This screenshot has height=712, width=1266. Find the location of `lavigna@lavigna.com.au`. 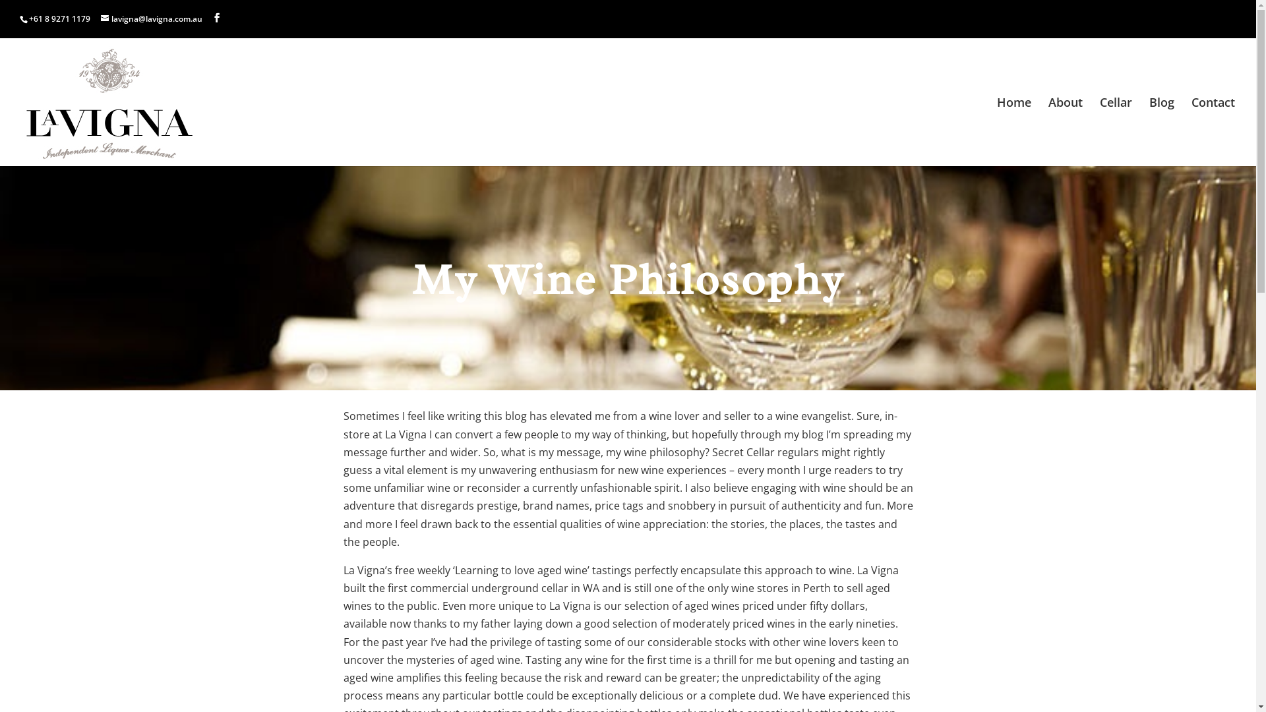

lavigna@lavigna.com.au is located at coordinates (152, 18).